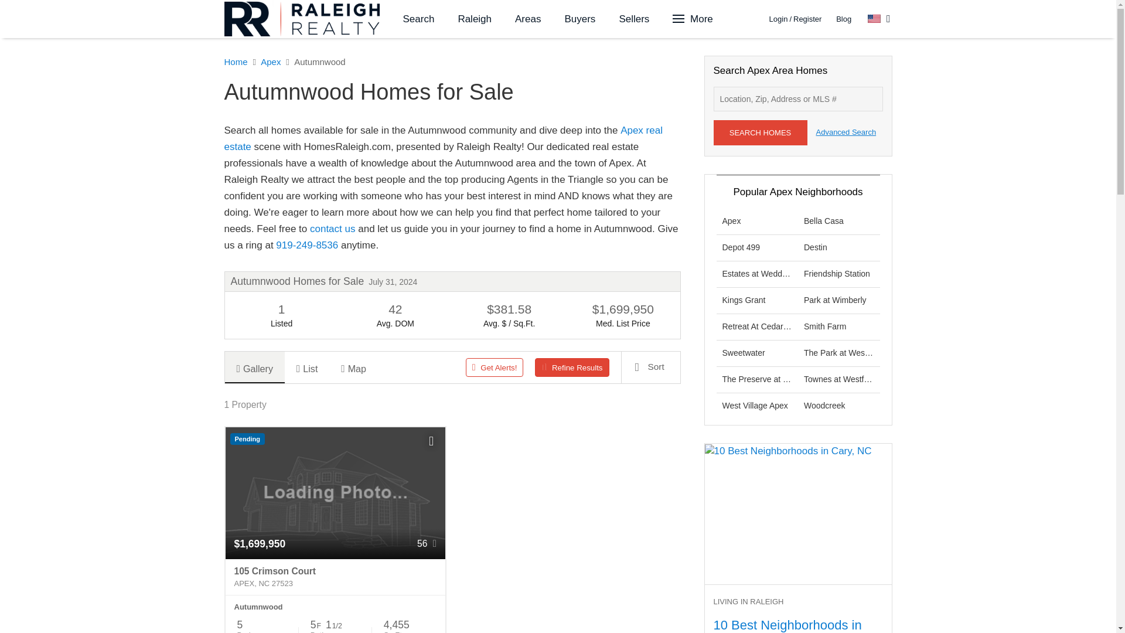 The height and width of the screenshot is (633, 1125). What do you see at coordinates (335, 577) in the screenshot?
I see `105 Crimson Court Apex,  NC 27523` at bounding box center [335, 577].